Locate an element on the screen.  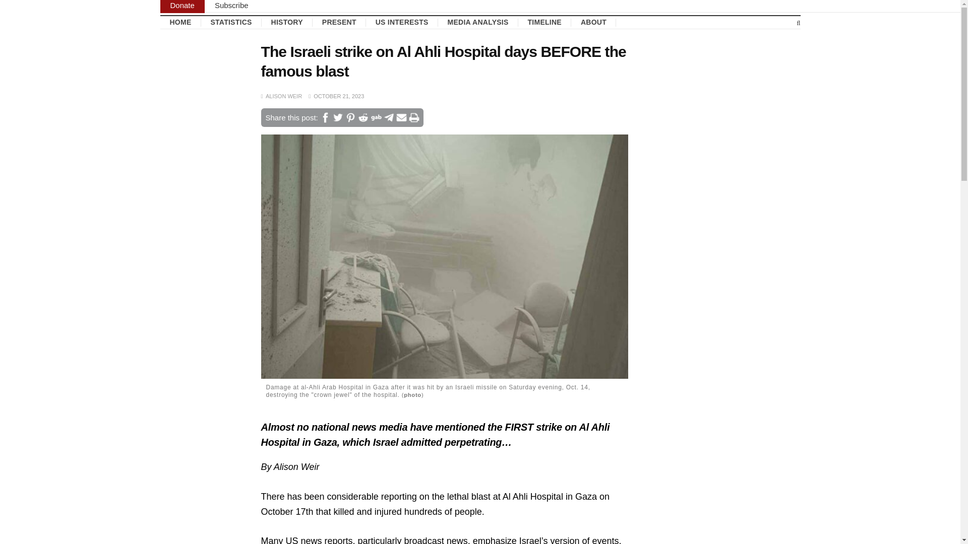
PRESENT is located at coordinates (339, 22).